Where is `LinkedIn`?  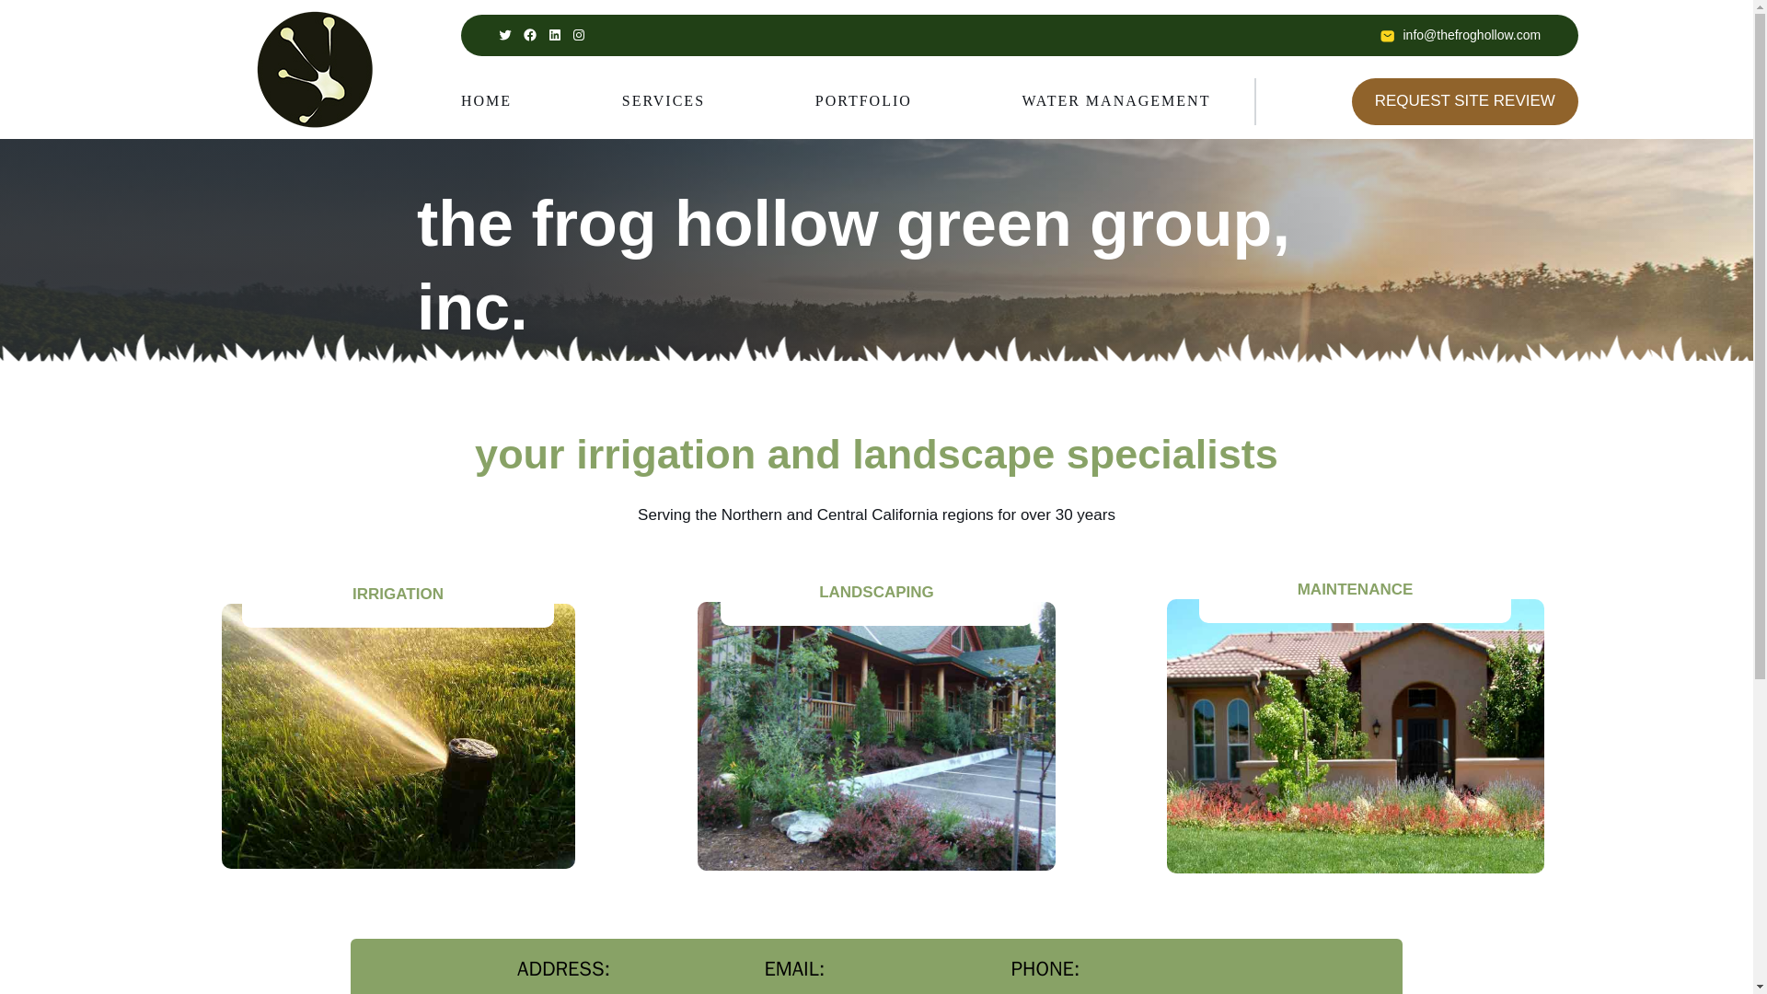 LinkedIn is located at coordinates (554, 35).